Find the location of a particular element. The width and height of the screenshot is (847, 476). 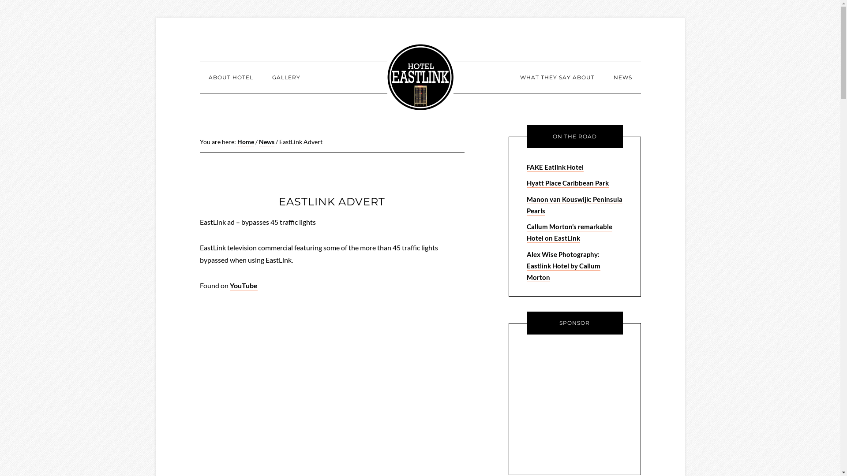

WHAT THEY SAY ABOUT is located at coordinates (557, 78).